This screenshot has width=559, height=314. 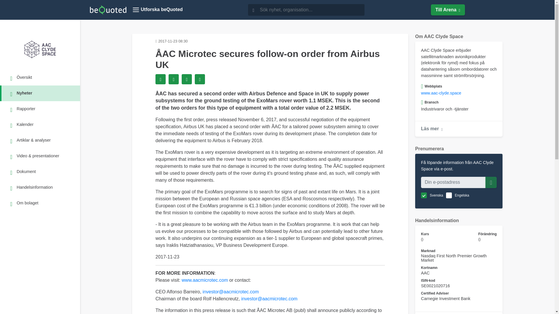 What do you see at coordinates (41, 124) in the screenshot?
I see `Kalender` at bounding box center [41, 124].